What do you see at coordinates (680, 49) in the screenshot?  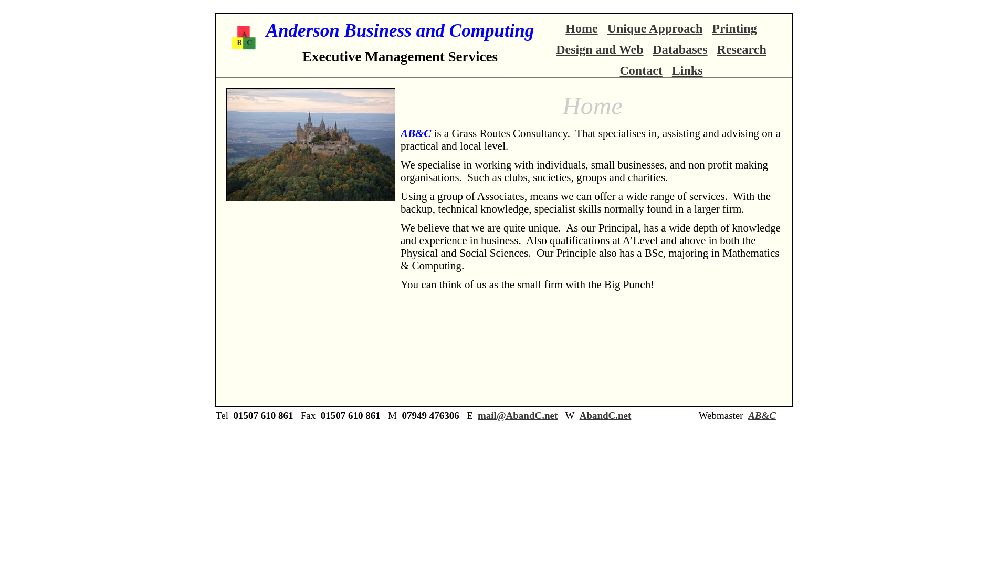 I see `Databases` at bounding box center [680, 49].